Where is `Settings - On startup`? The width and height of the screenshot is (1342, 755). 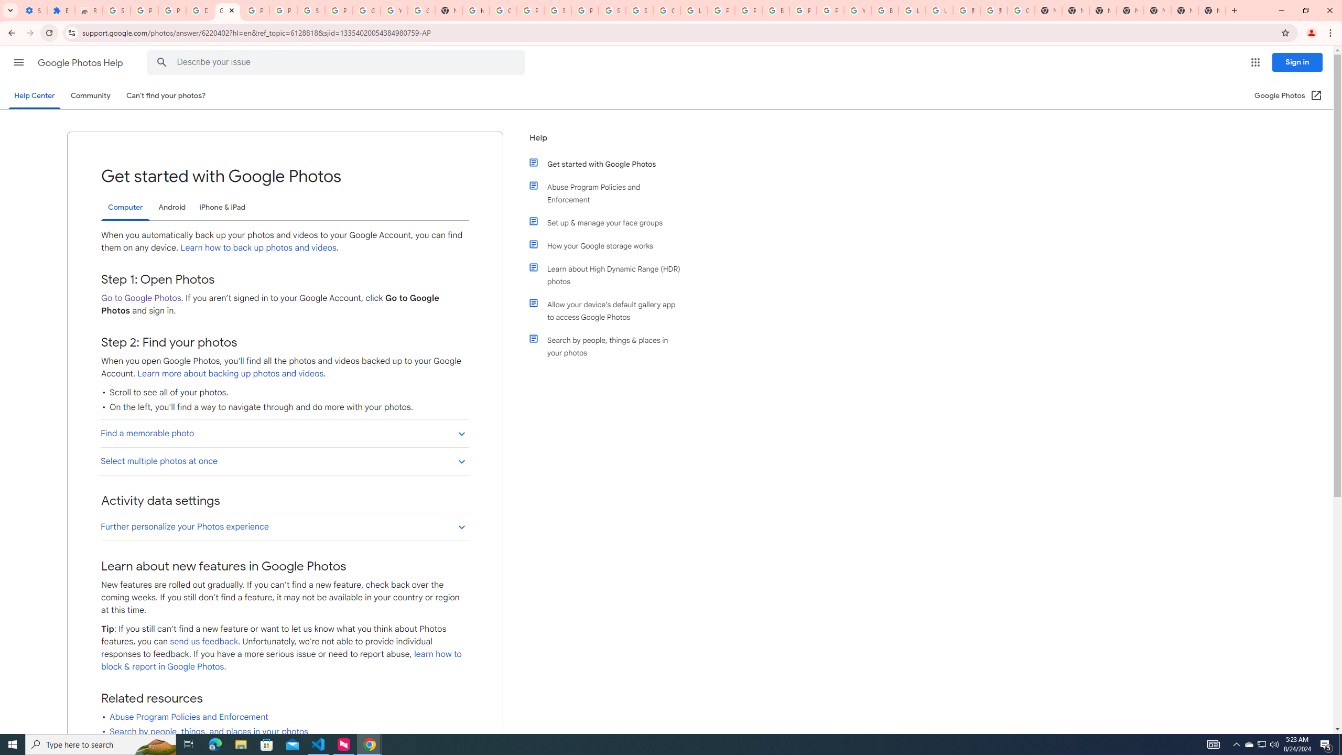 Settings - On startup is located at coordinates (34, 10).